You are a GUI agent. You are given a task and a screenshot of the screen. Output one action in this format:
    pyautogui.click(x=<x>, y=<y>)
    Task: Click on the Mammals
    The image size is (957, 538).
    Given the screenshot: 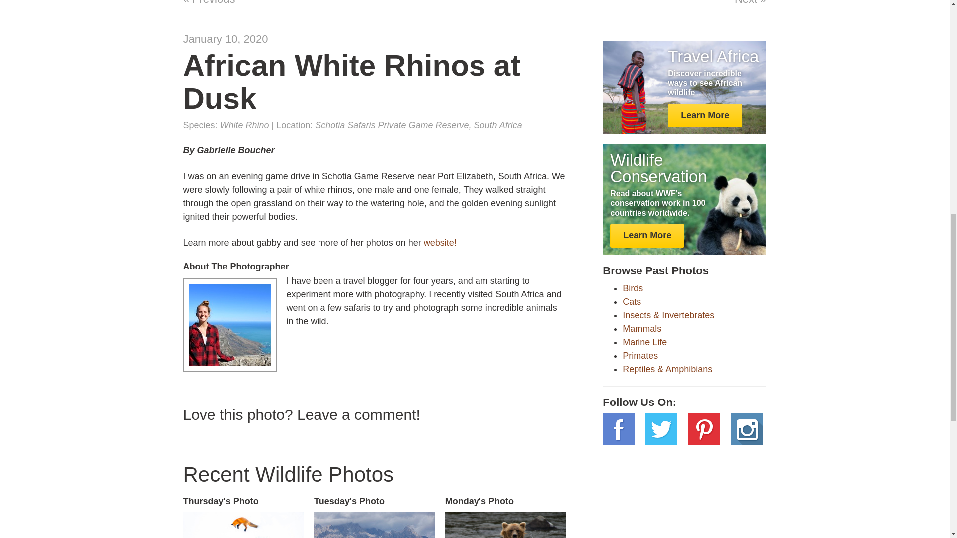 What is the action you would take?
    pyautogui.click(x=505, y=517)
    